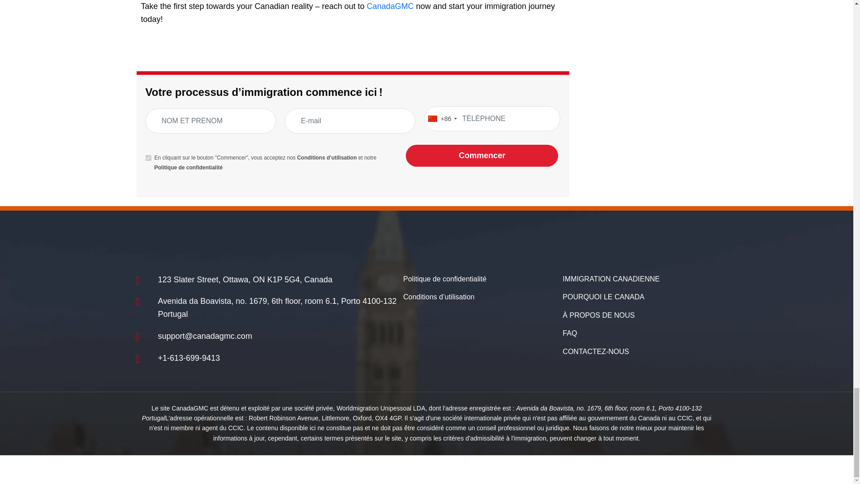 The height and width of the screenshot is (484, 860). I want to click on Commencer, so click(482, 155).